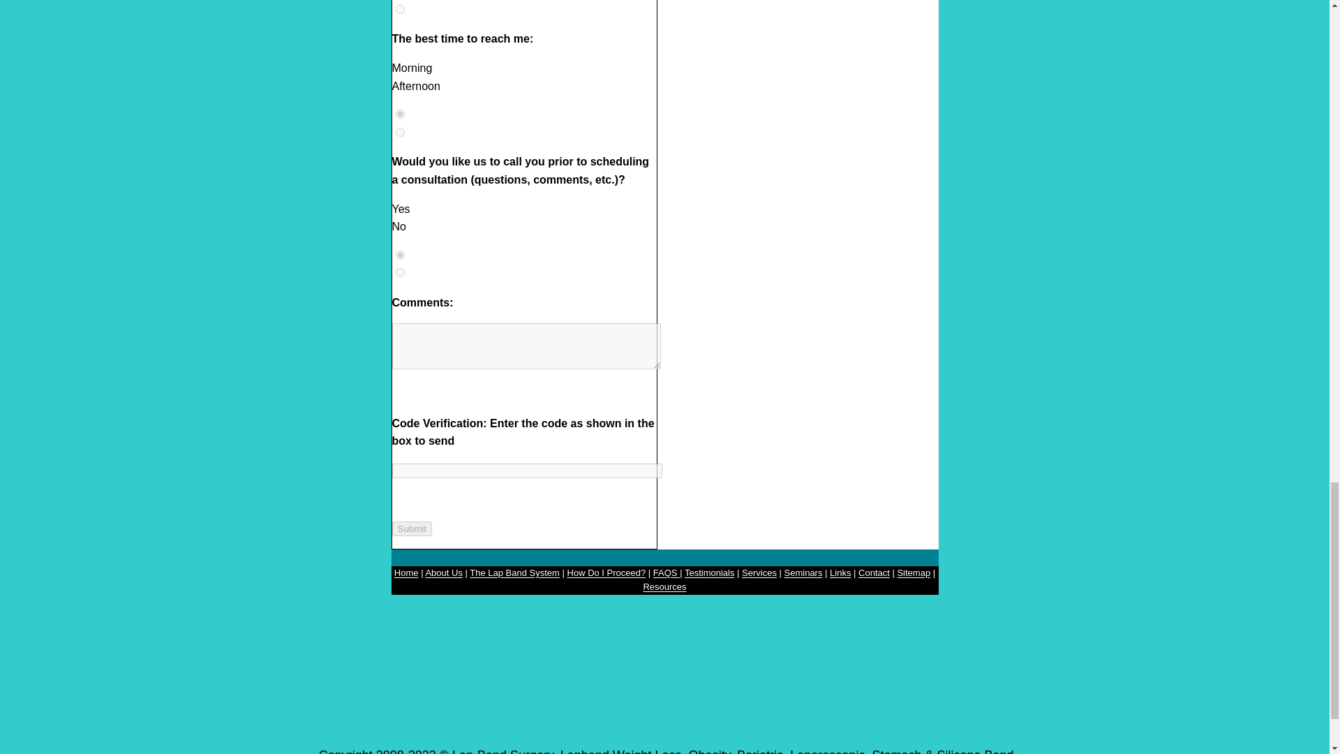 Image resolution: width=1340 pixels, height=754 pixels. I want to click on FAQS, so click(666, 572).